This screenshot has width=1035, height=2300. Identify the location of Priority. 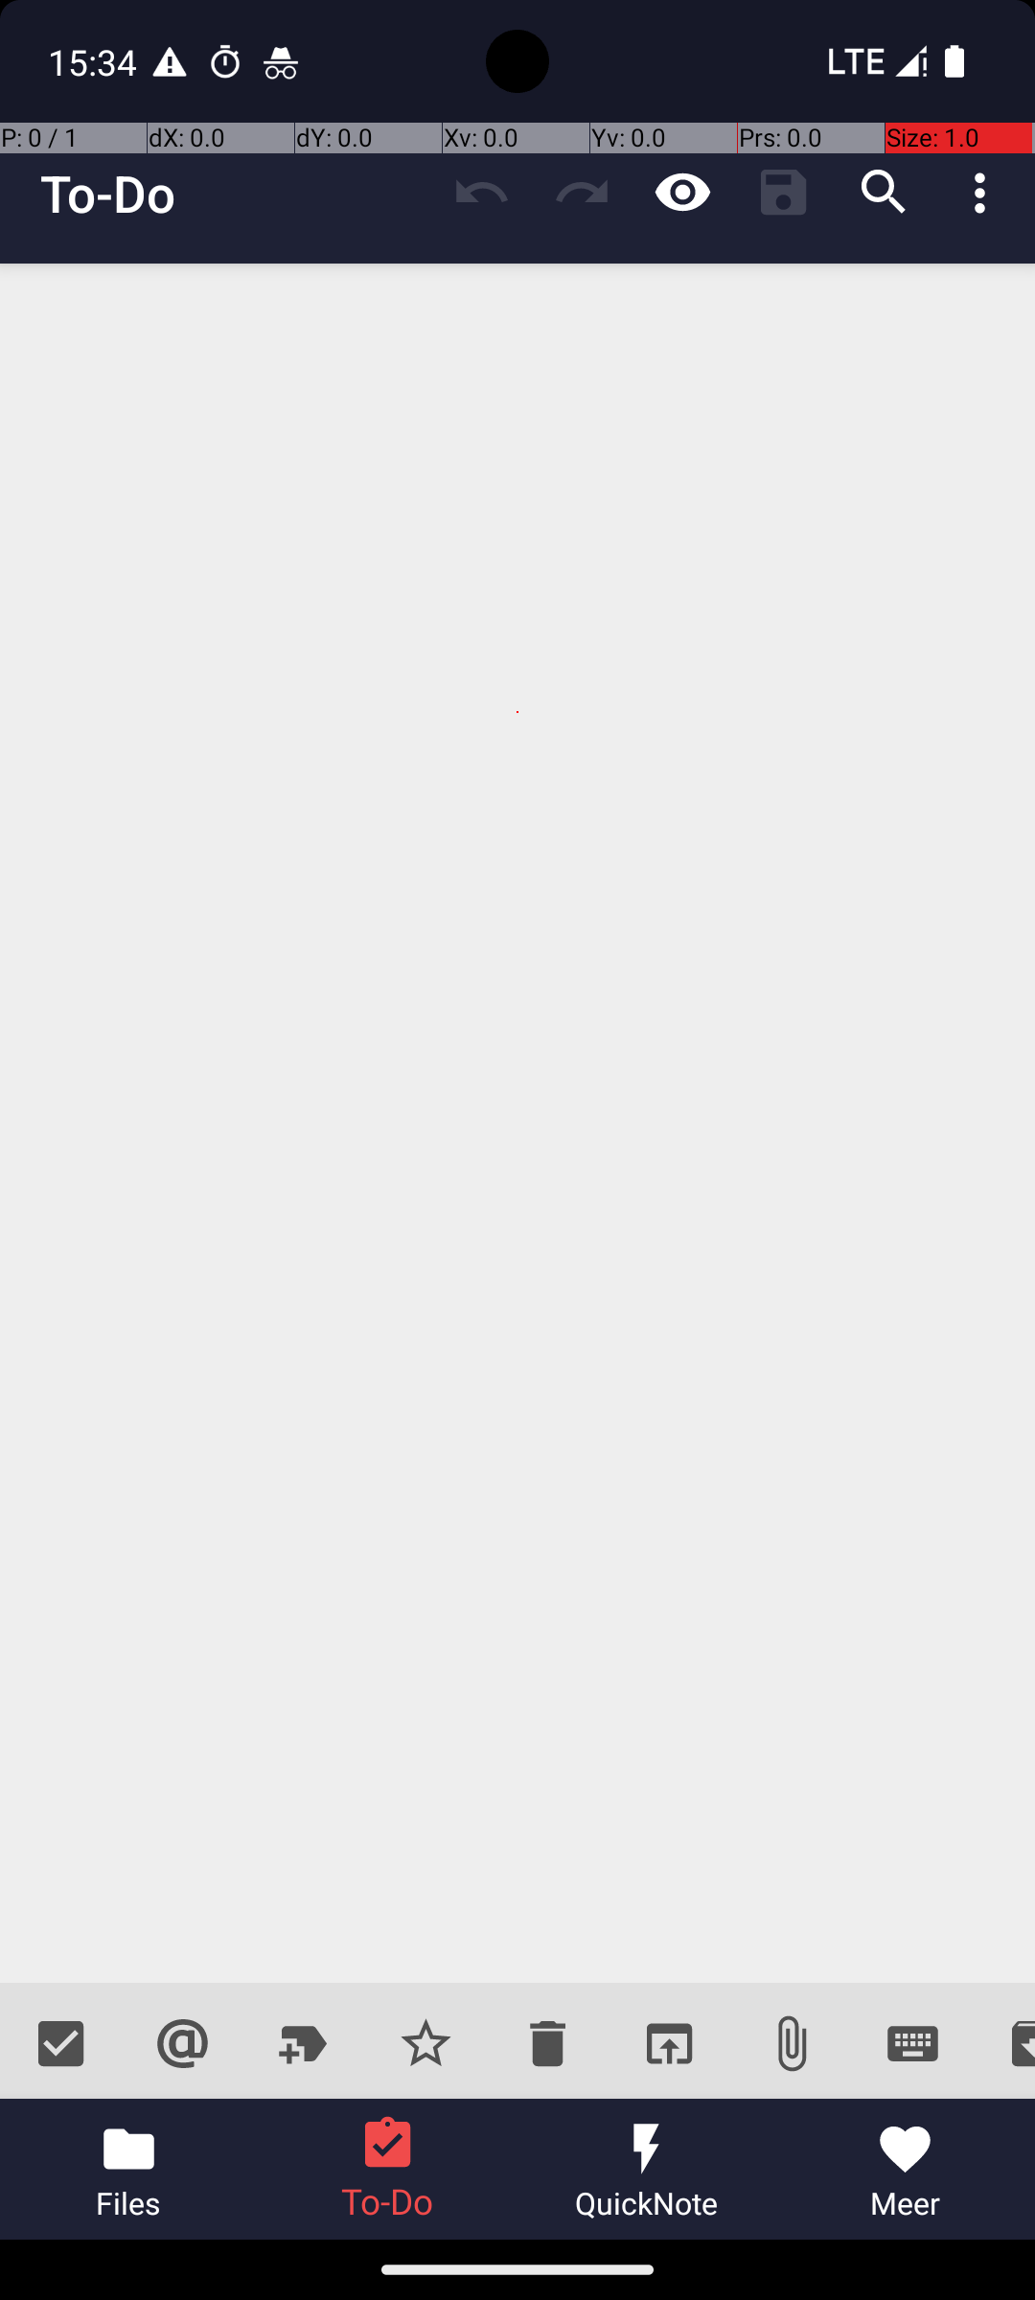
(425, 2043).